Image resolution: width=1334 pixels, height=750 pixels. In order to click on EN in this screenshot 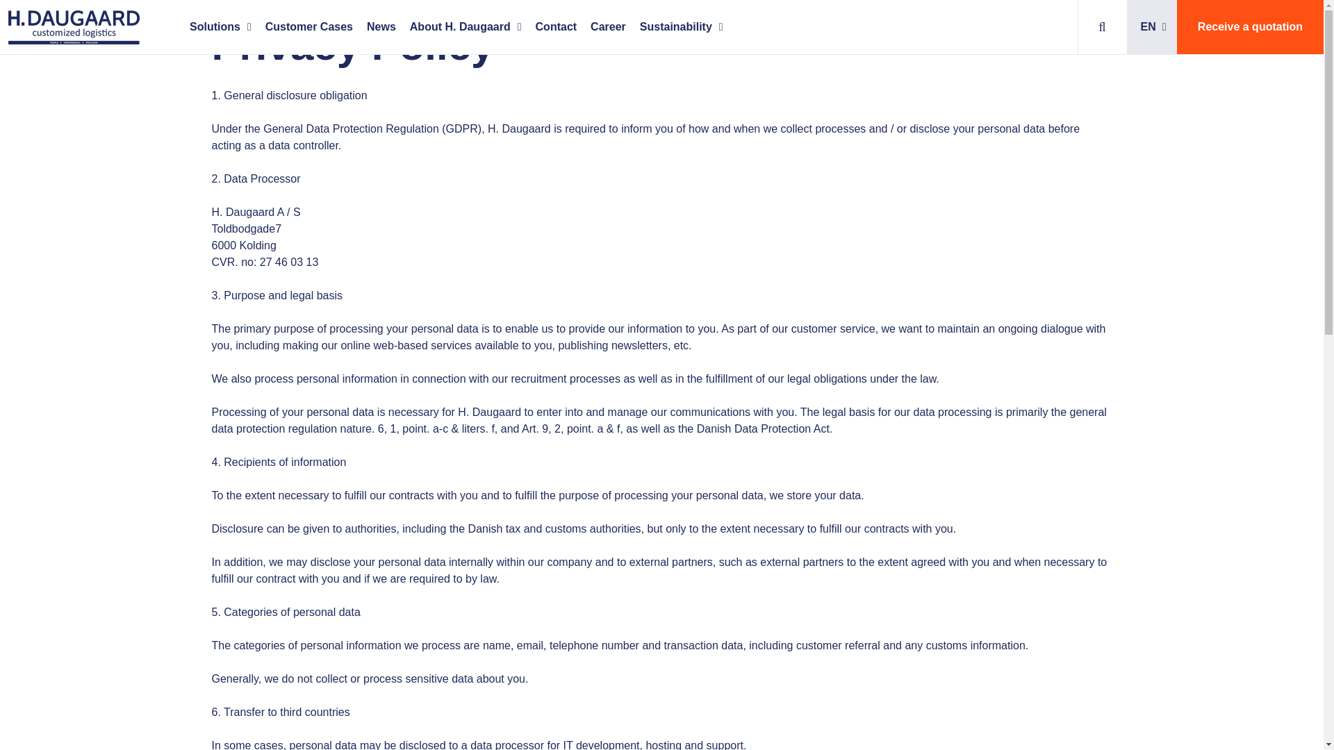, I will do `click(1152, 26)`.